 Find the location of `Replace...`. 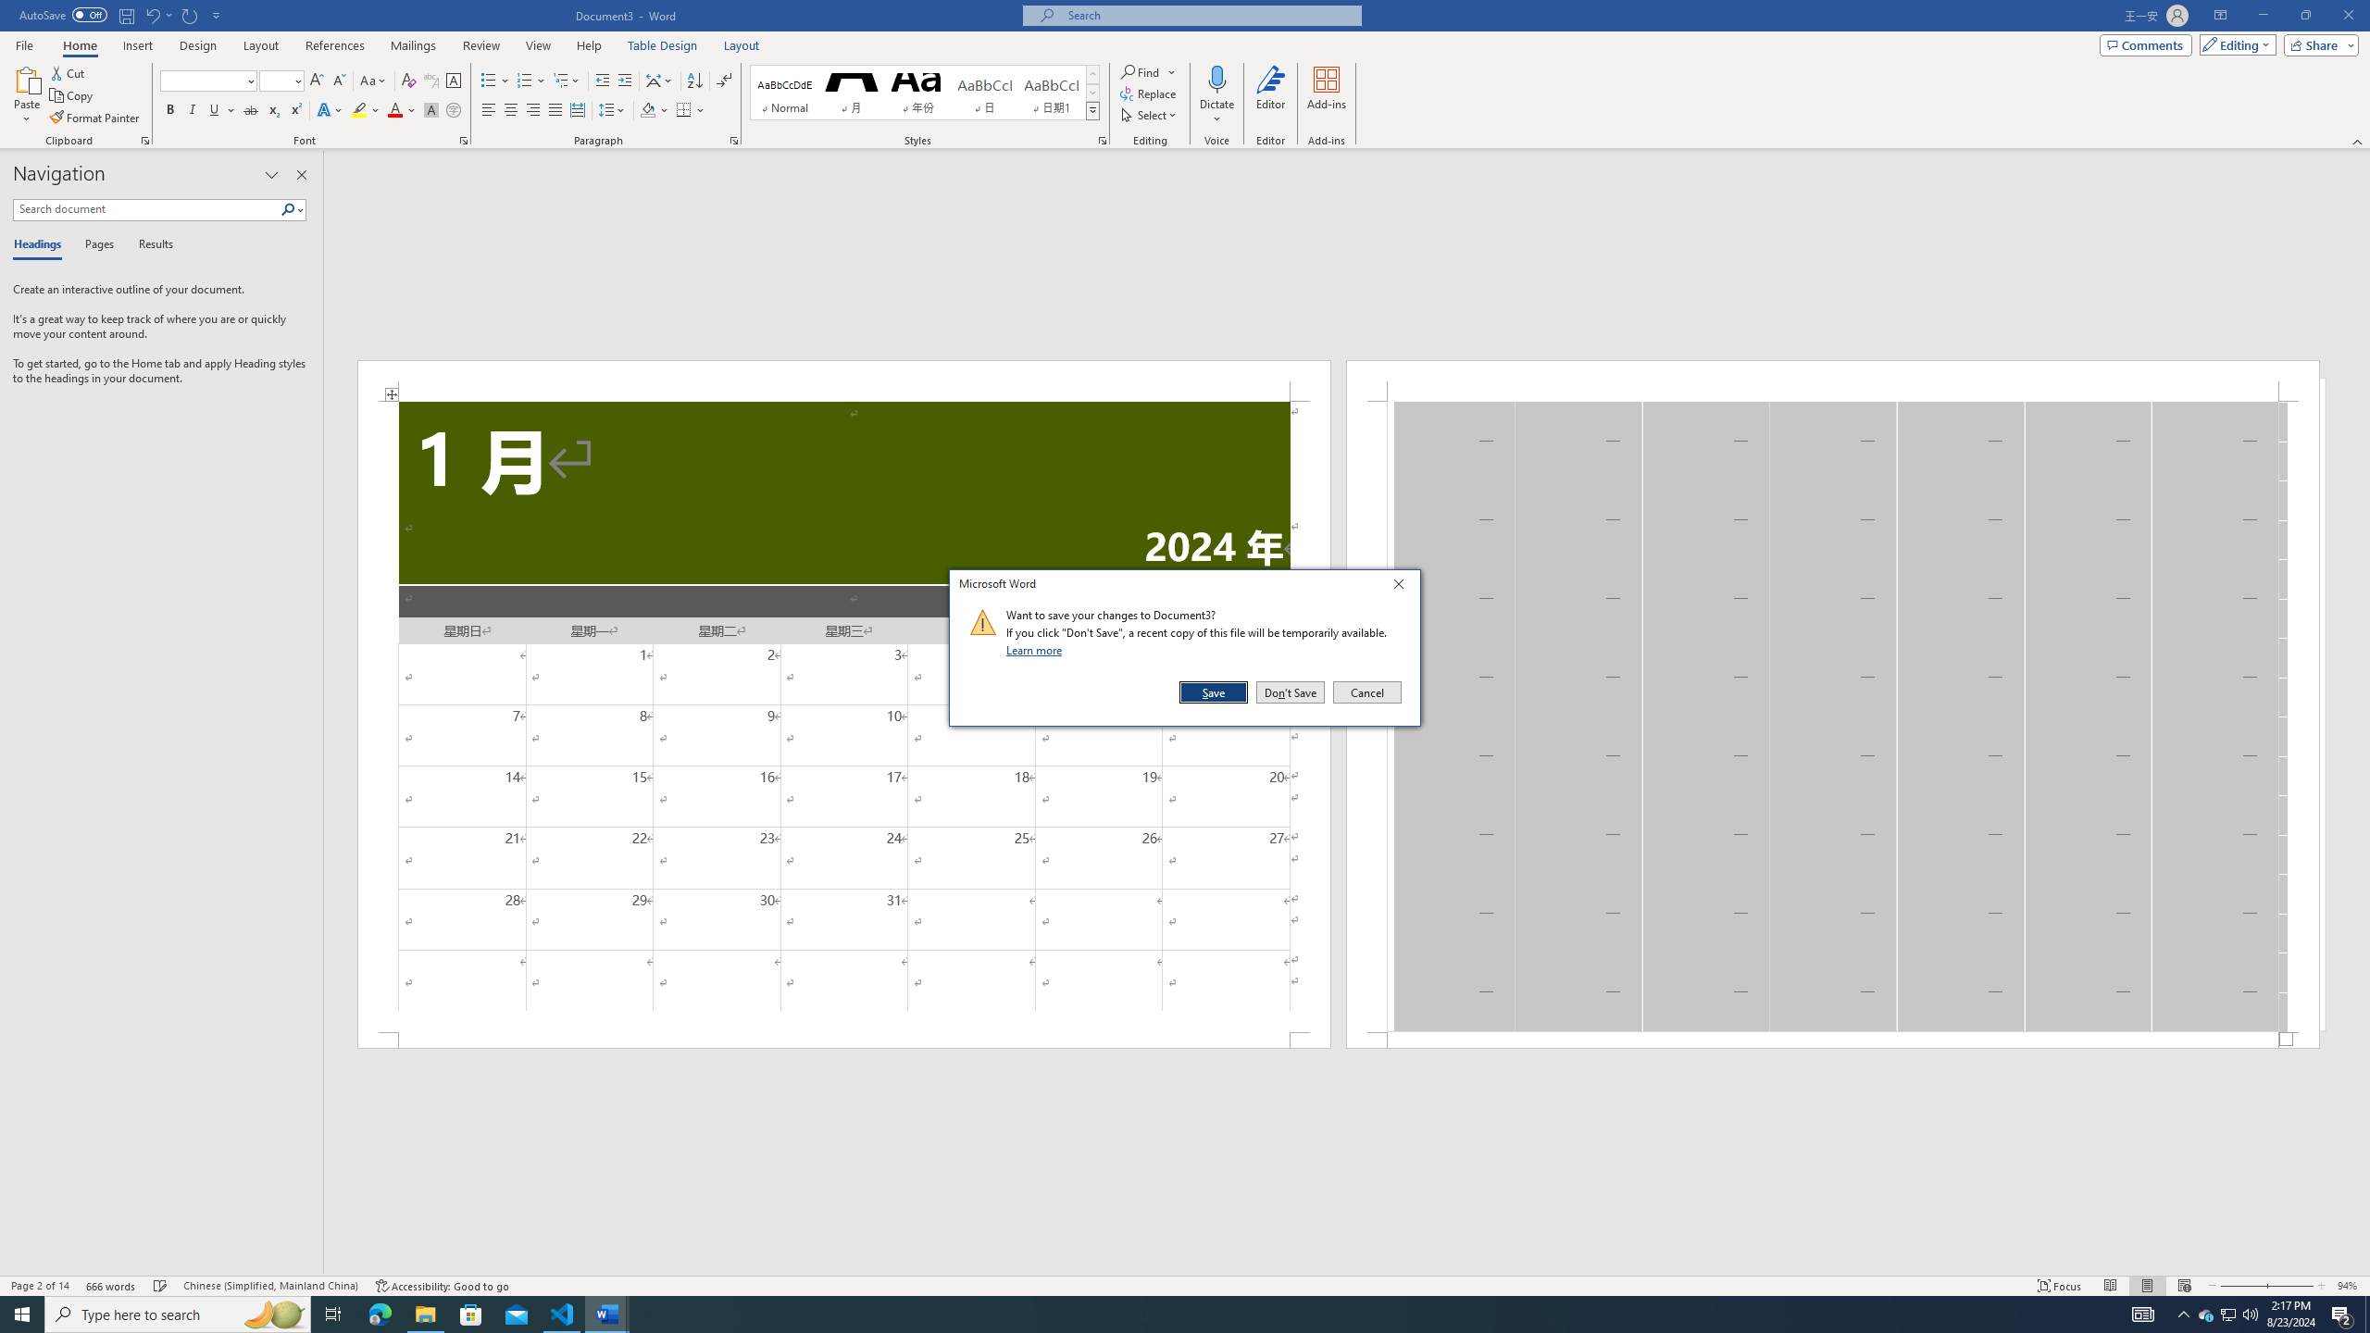

Replace... is located at coordinates (1149, 93).